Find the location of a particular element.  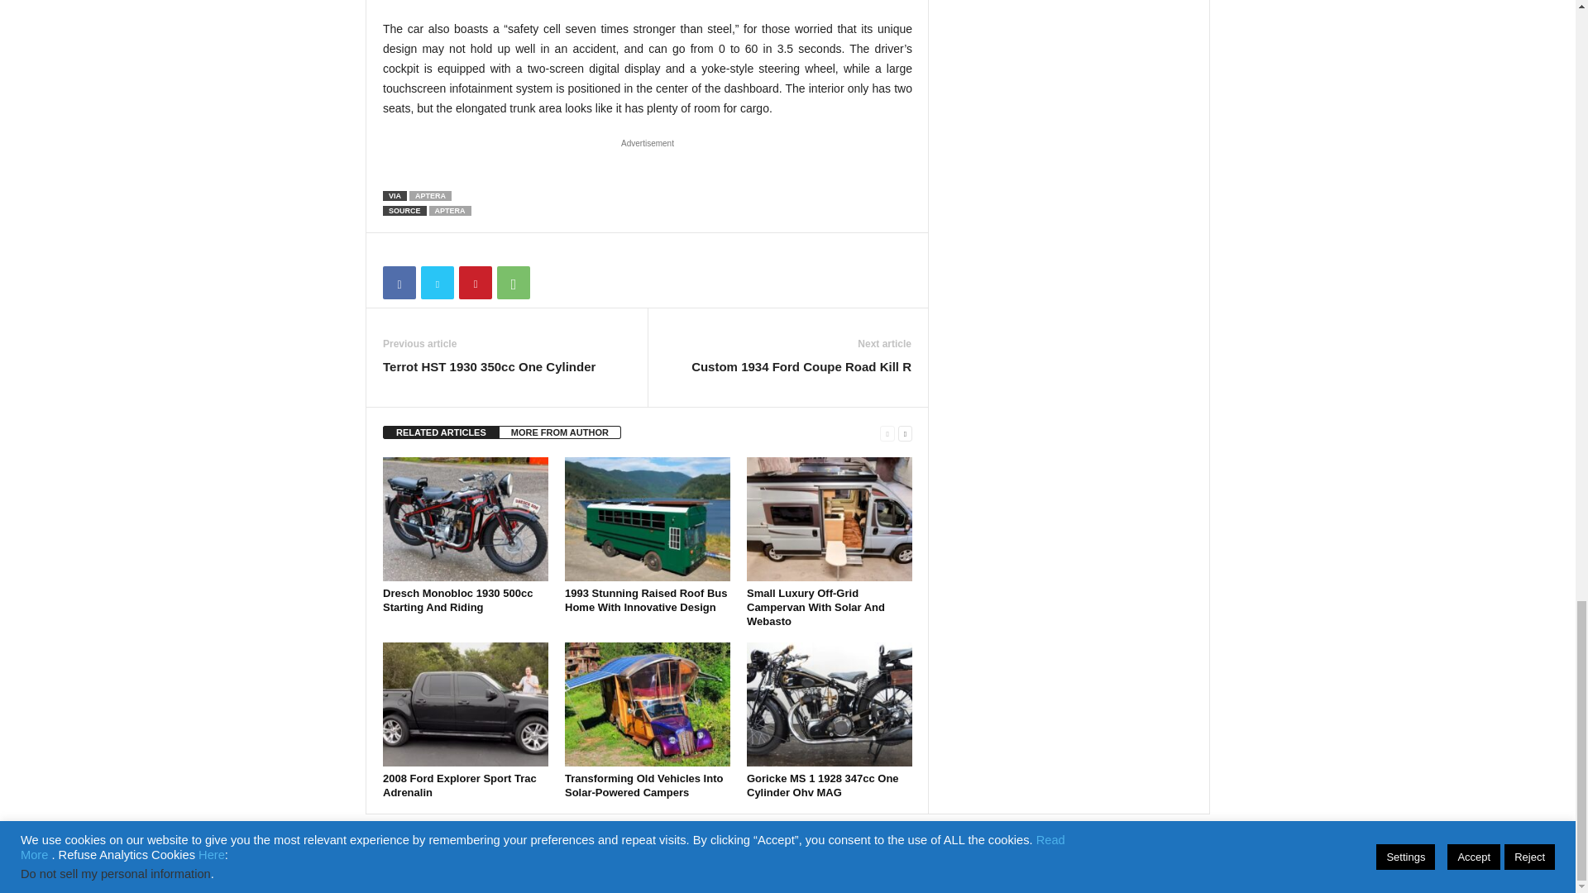

APTERA is located at coordinates (450, 211).